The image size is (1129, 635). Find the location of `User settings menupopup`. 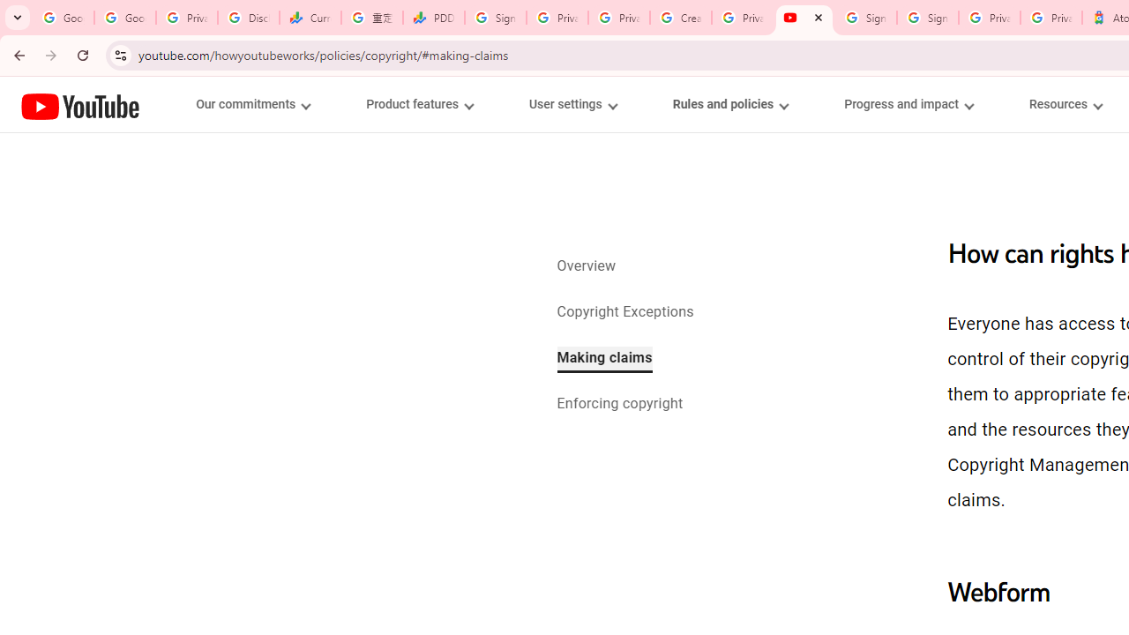

User settings menupopup is located at coordinates (572, 104).